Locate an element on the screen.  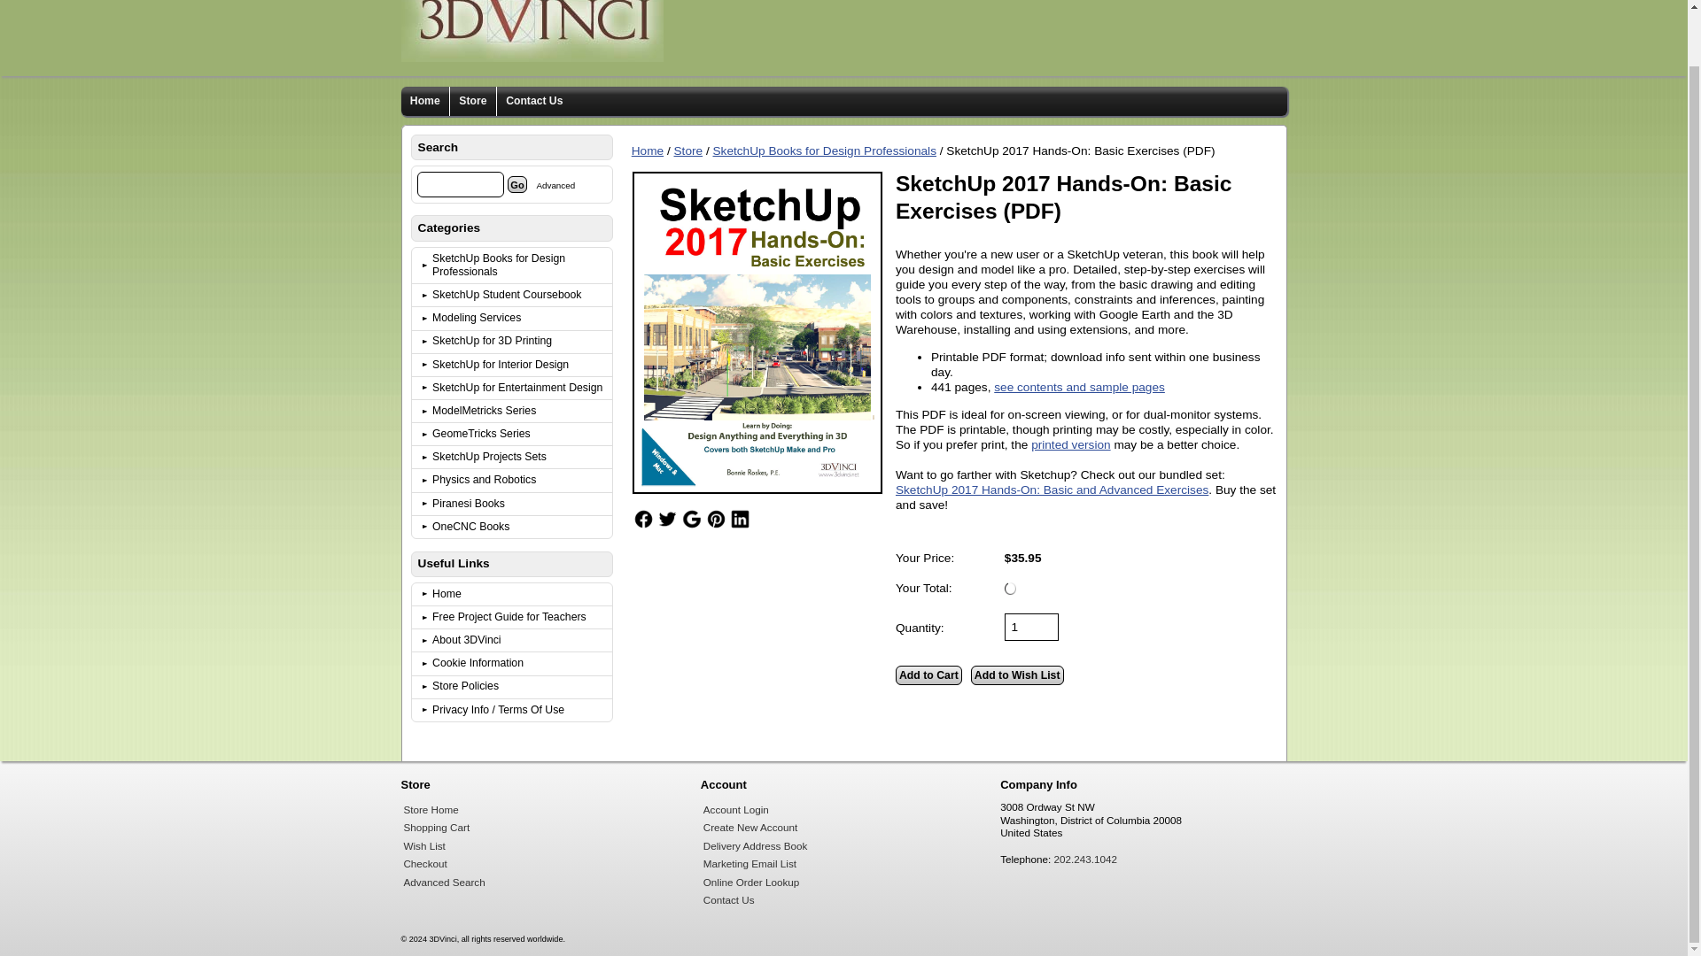
SketchUp for Entertainment Design is located at coordinates (520, 388).